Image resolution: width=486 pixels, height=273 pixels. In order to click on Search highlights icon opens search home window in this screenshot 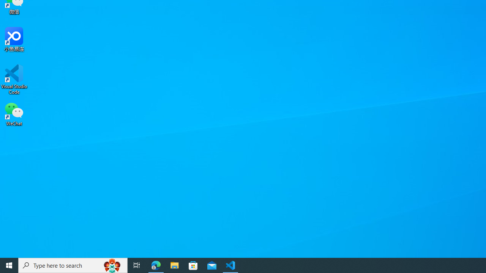, I will do `click(112, 265)`.